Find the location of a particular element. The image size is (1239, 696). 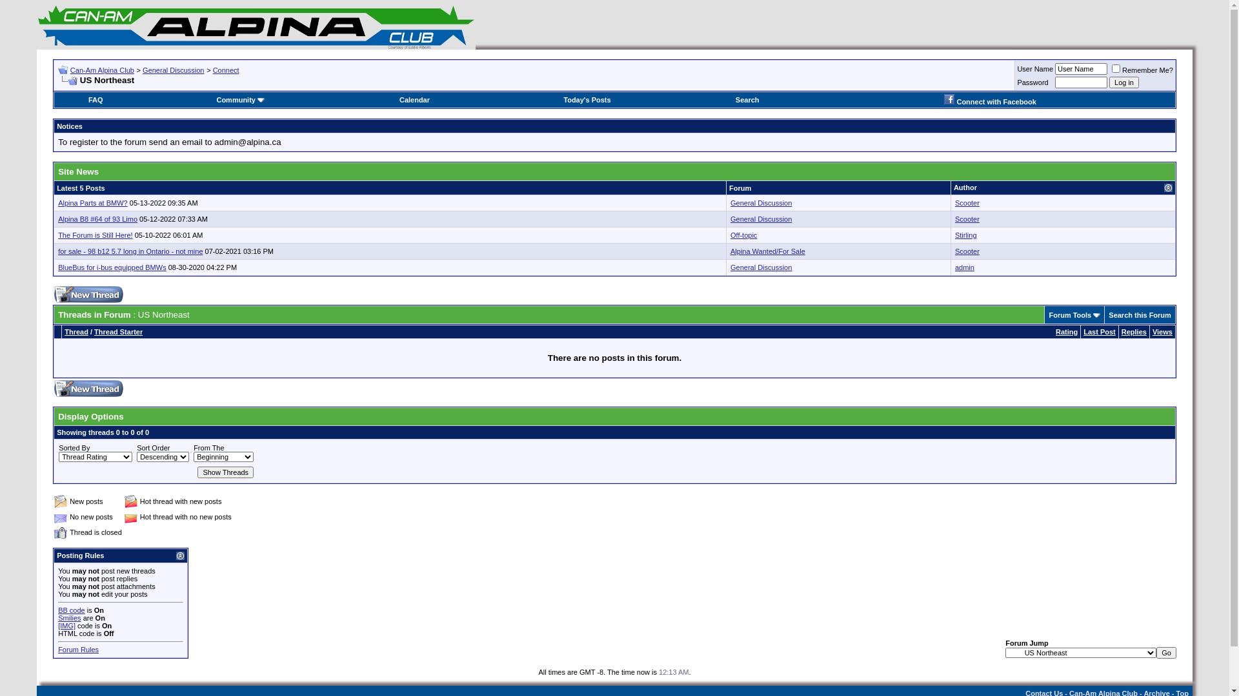

Go Back is located at coordinates (63, 70).